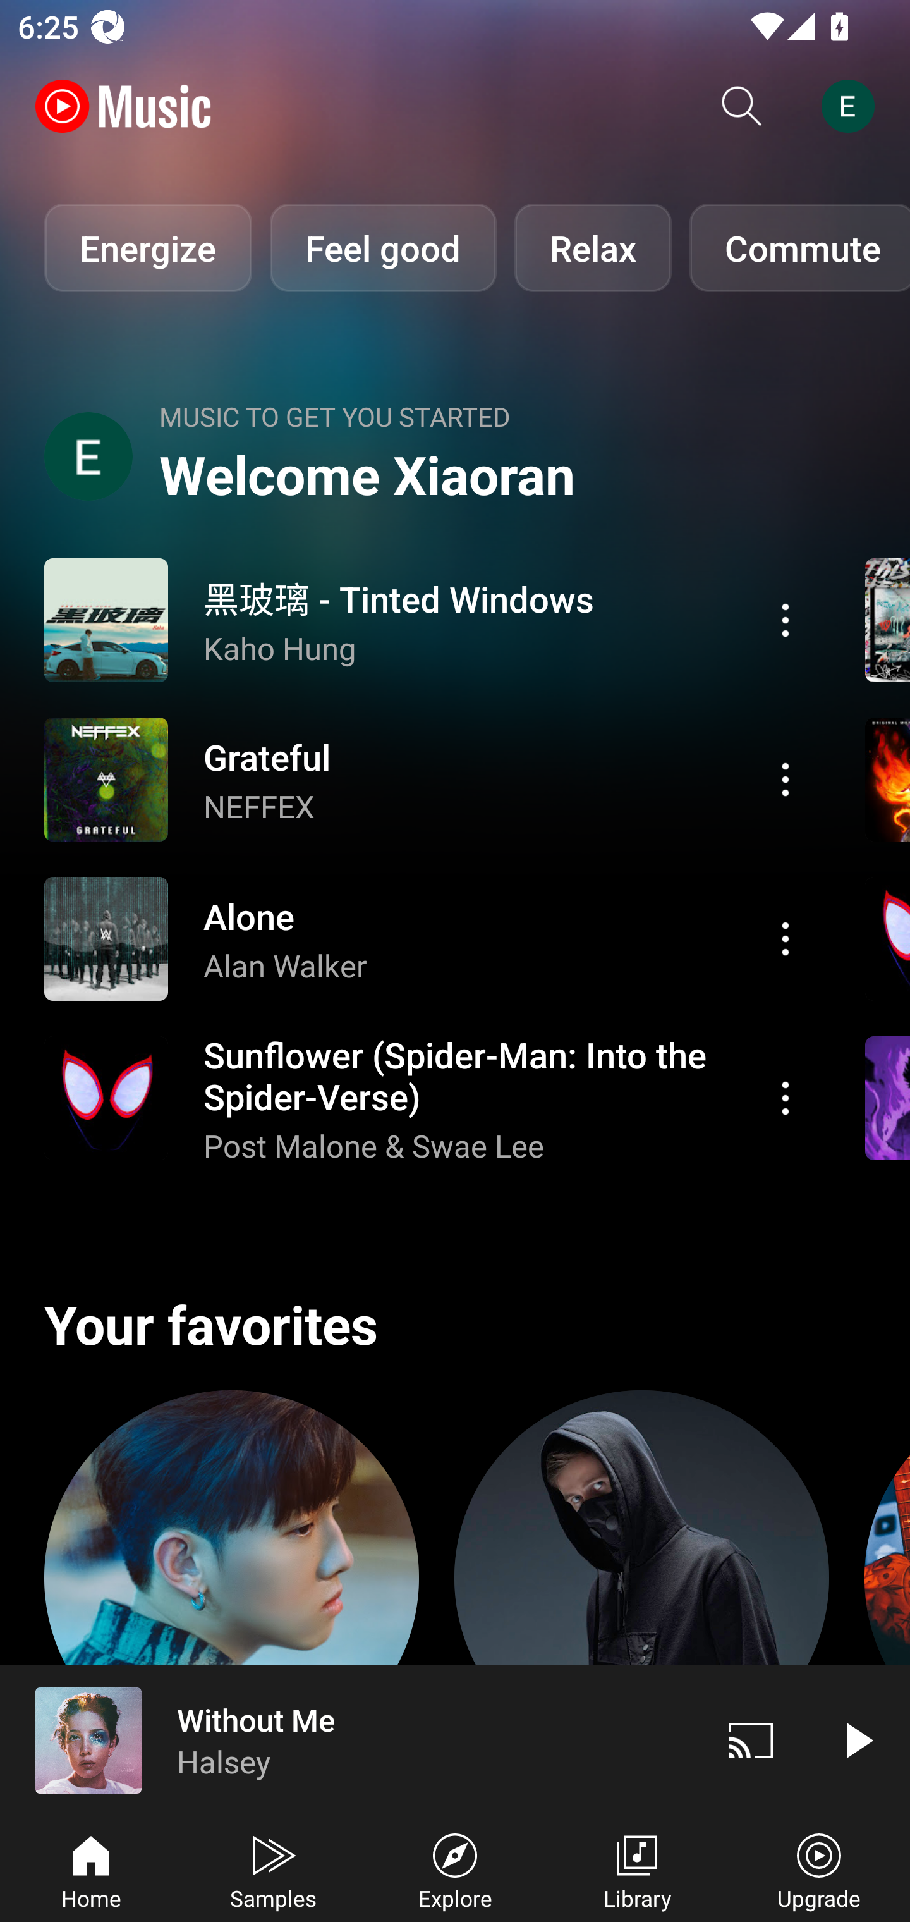 This screenshot has height=1922, width=910. What do you see at coordinates (786, 779) in the screenshot?
I see `Action menu` at bounding box center [786, 779].